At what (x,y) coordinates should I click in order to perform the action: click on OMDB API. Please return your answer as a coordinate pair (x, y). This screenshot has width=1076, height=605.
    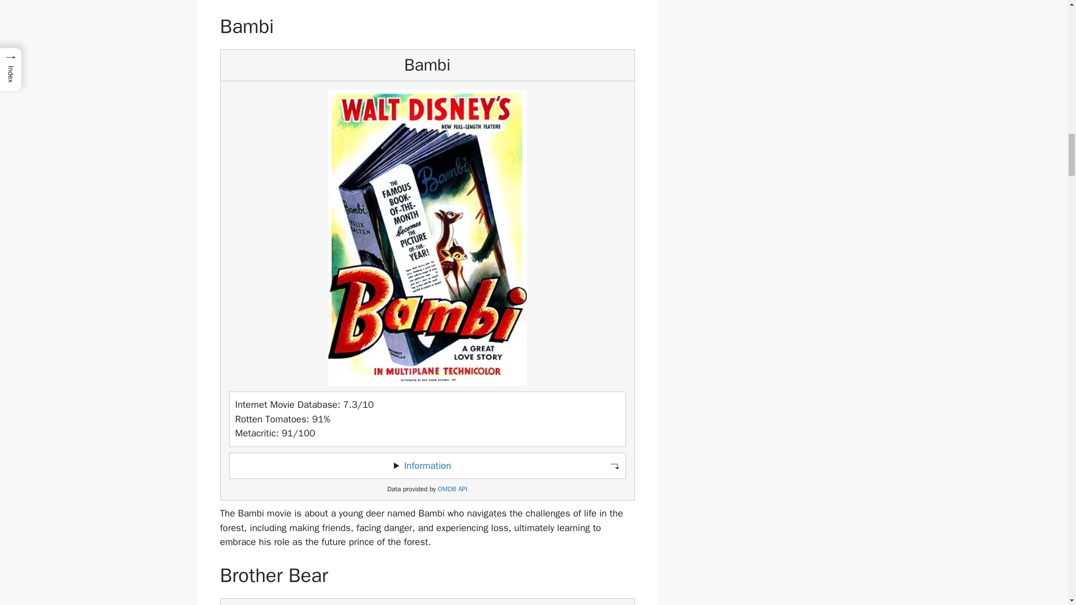
    Looking at the image, I should click on (452, 490).